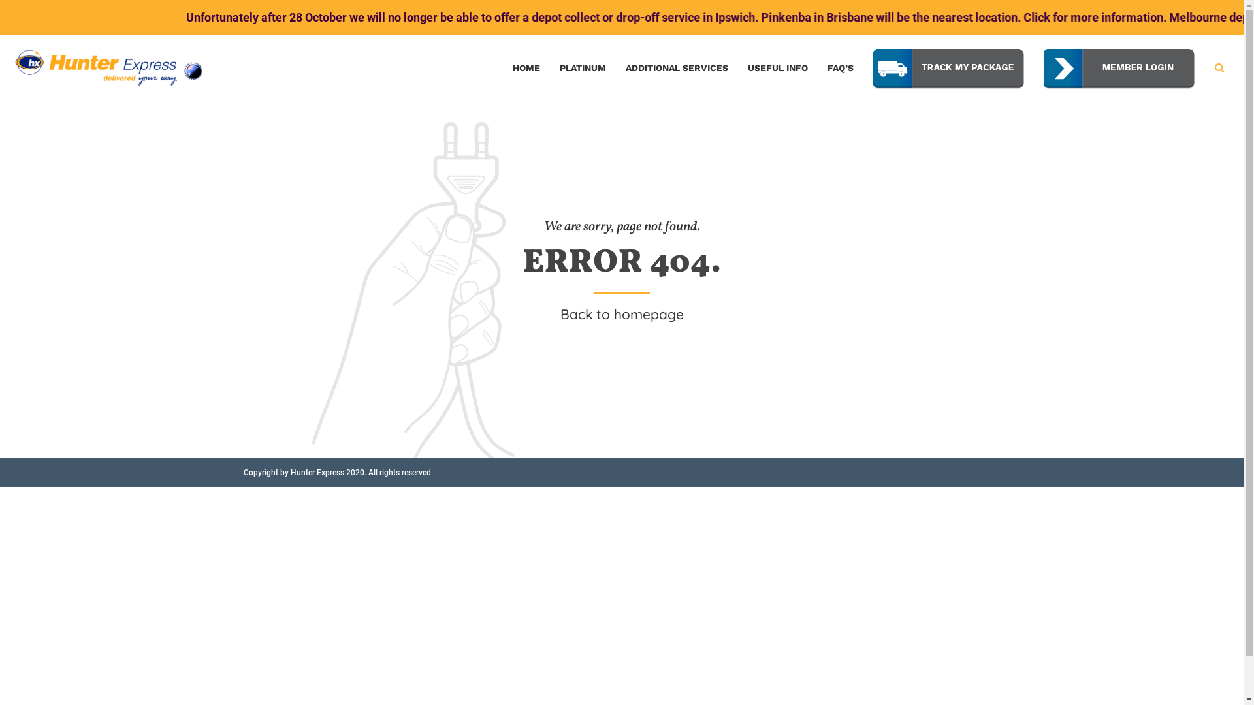 The image size is (1254, 705). I want to click on HOME, so click(526, 68).